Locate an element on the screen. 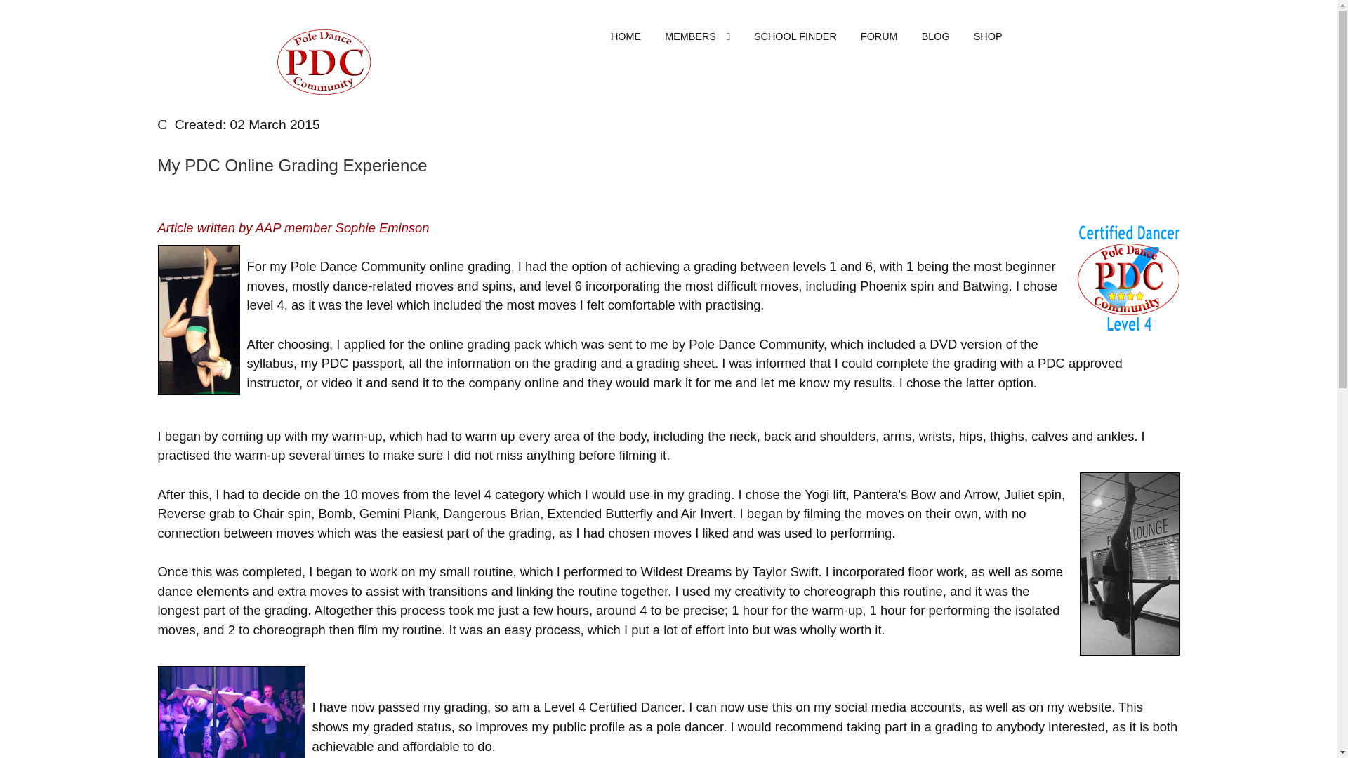  FORUM is located at coordinates (879, 36).